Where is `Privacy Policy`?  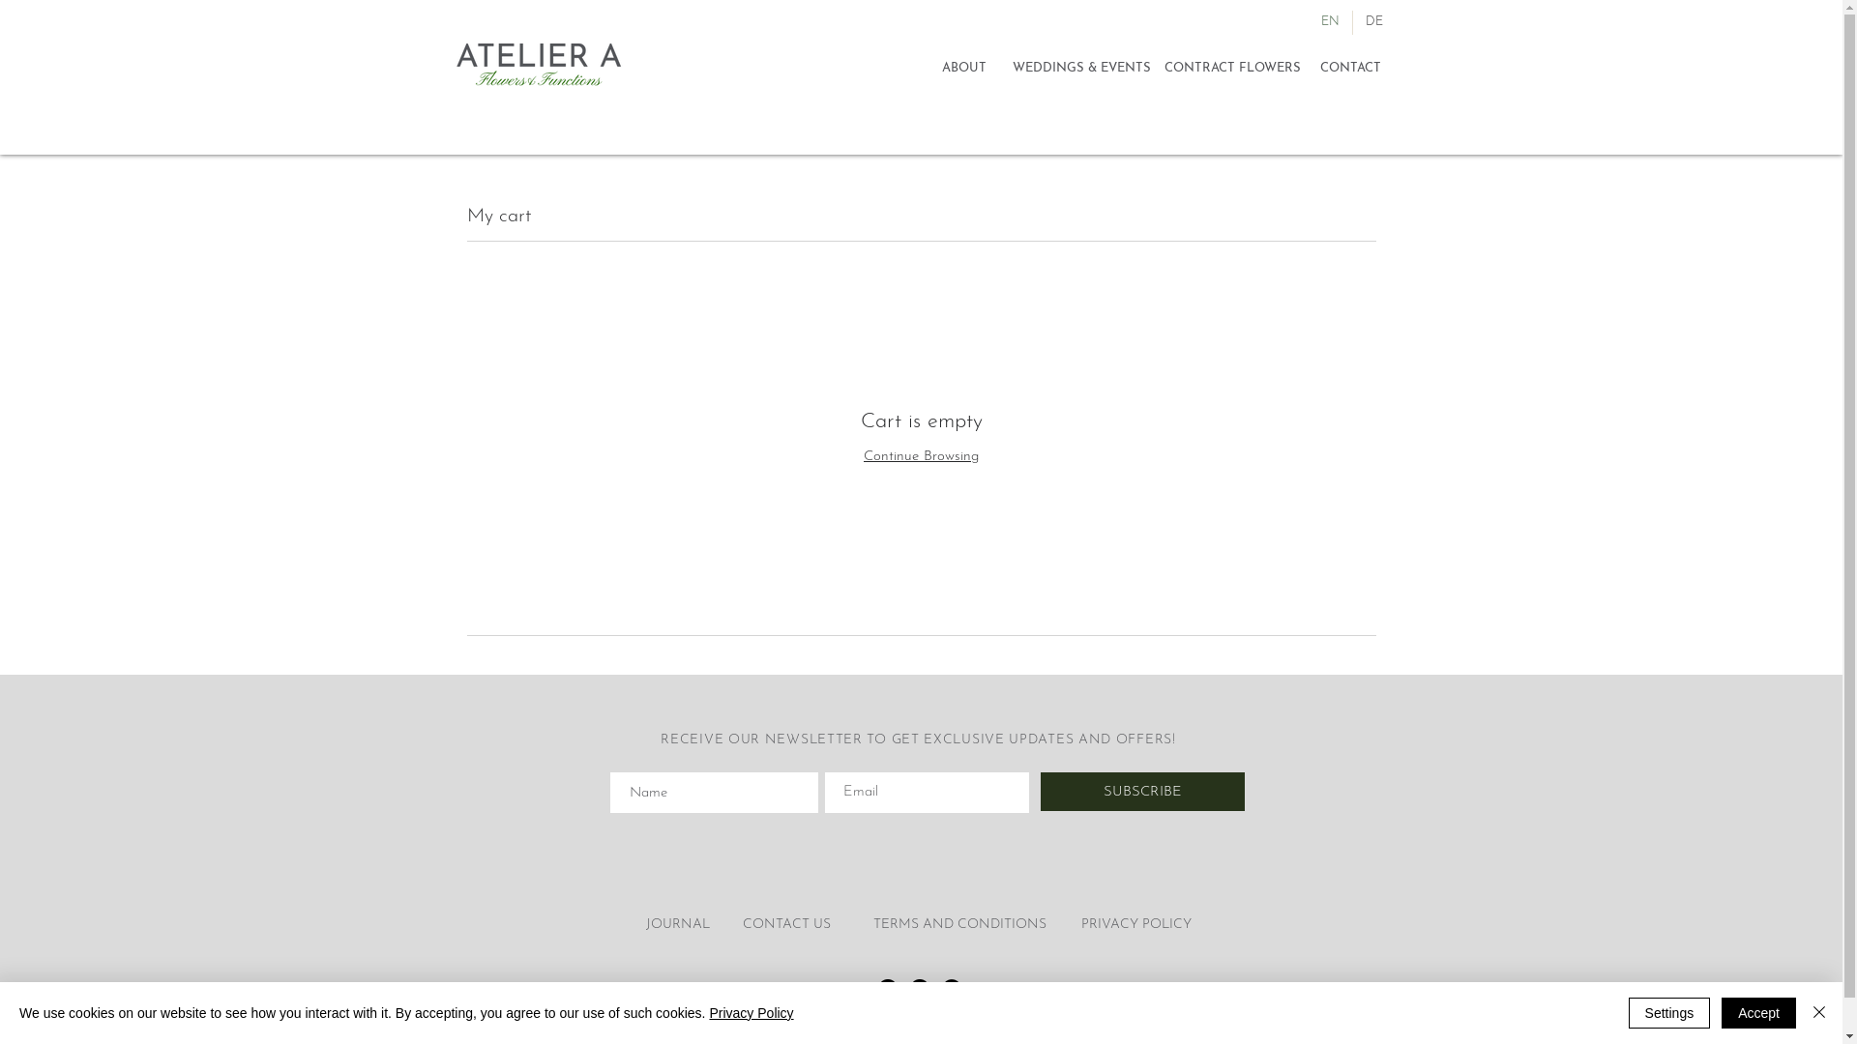 Privacy Policy is located at coordinates (751, 1013).